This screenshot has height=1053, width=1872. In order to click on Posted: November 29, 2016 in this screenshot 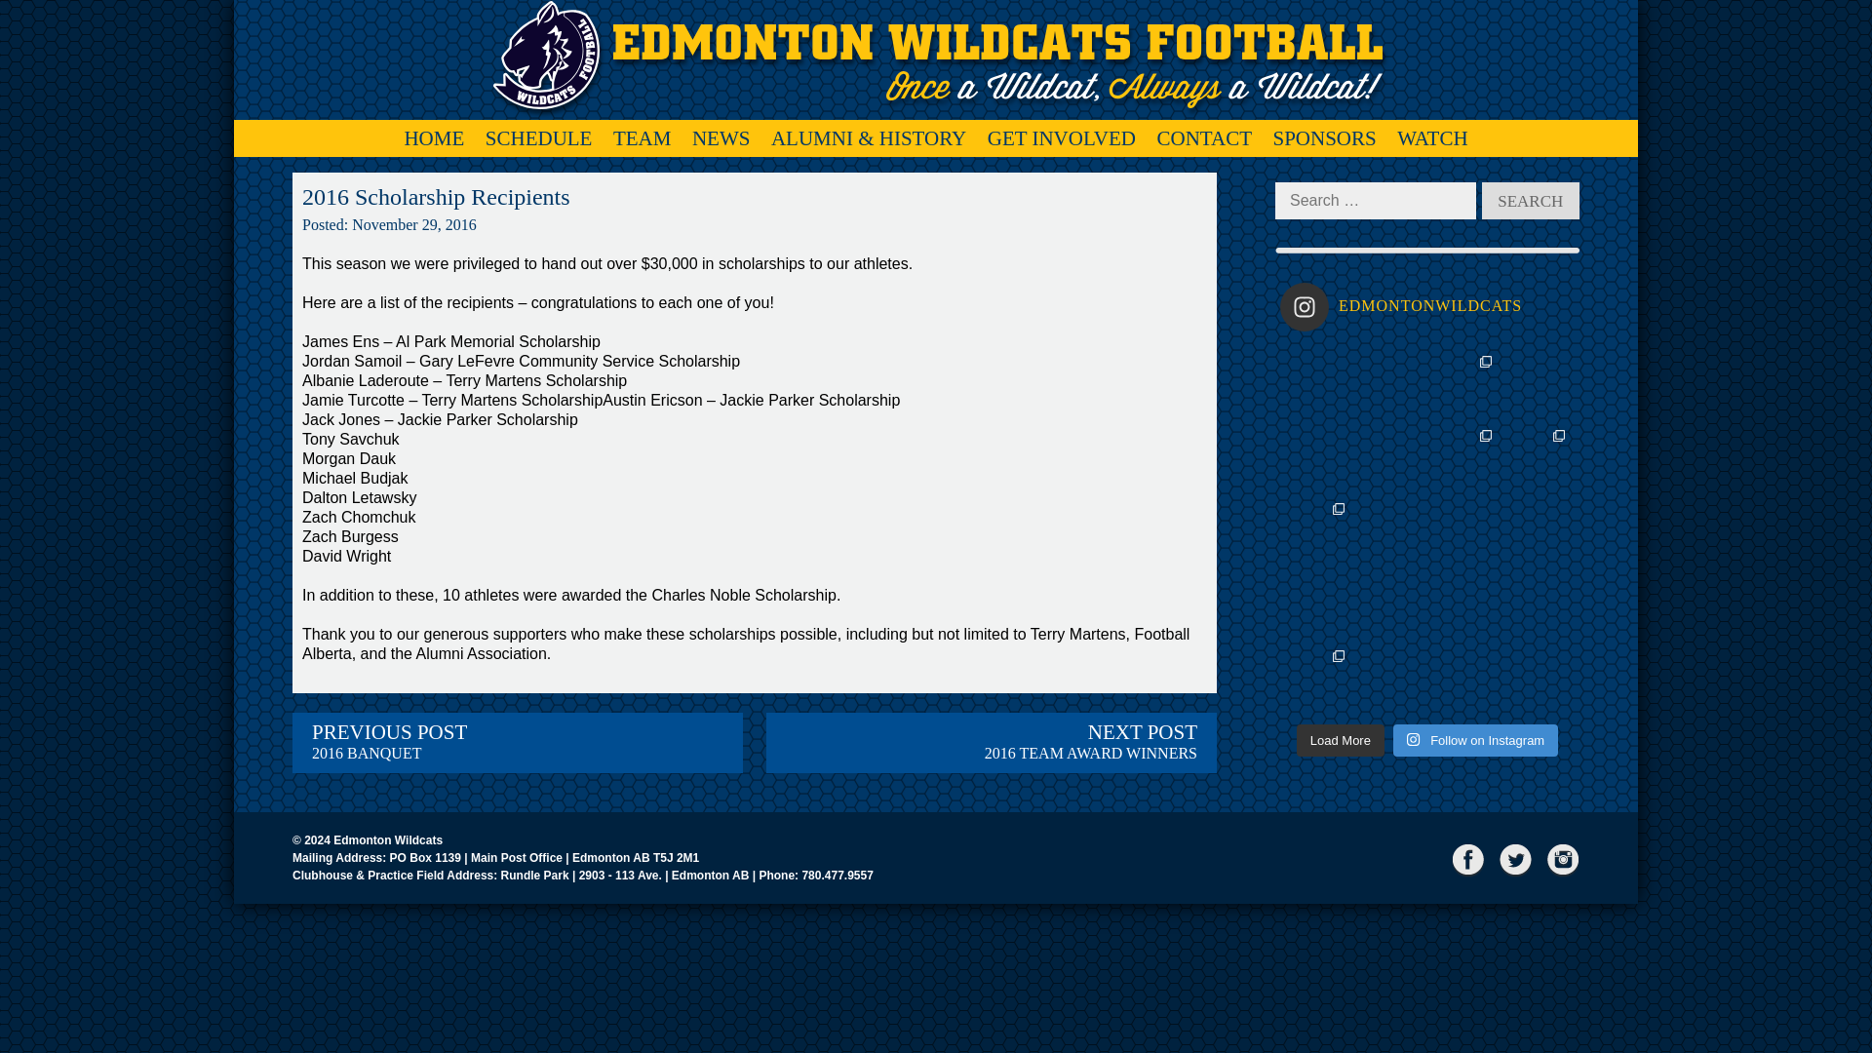, I will do `click(991, 743)`.